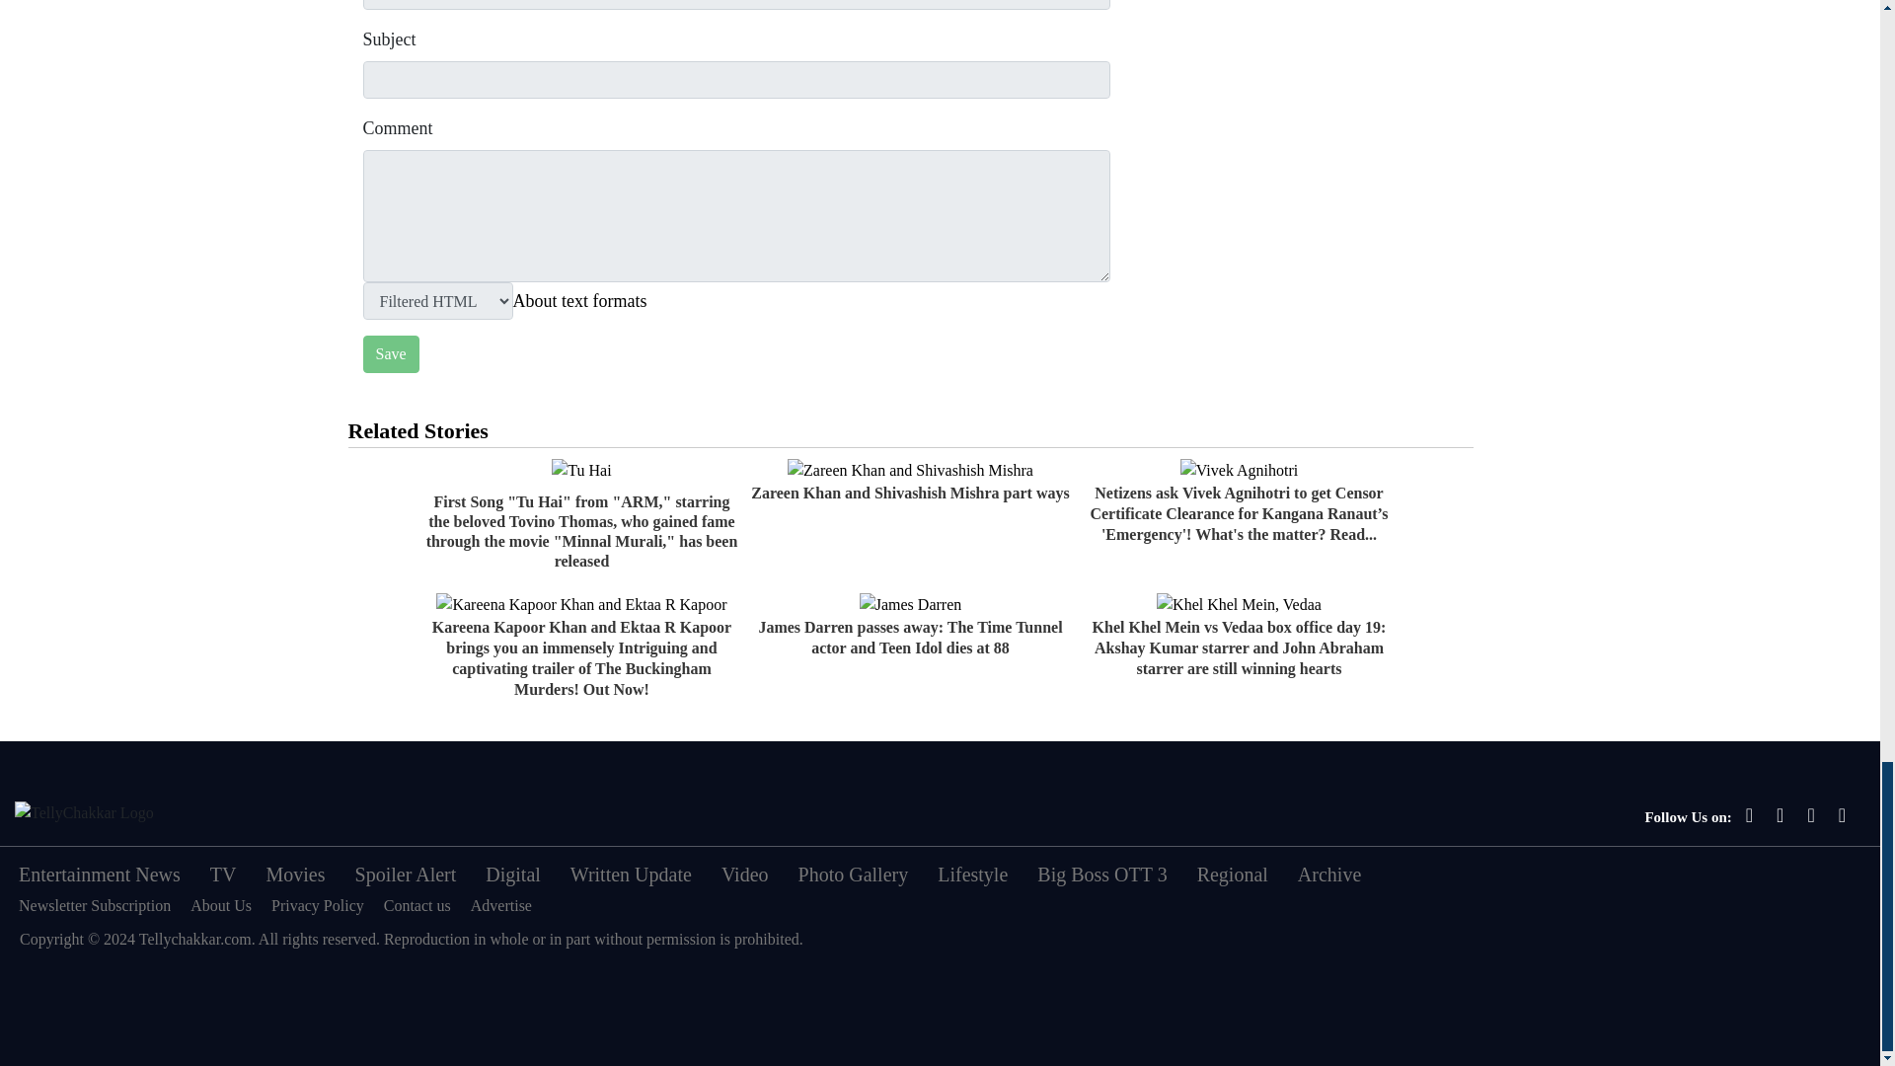 Image resolution: width=1895 pixels, height=1066 pixels. What do you see at coordinates (1238, 604) in the screenshot?
I see `Khel Khel Mein, Vedaa` at bounding box center [1238, 604].